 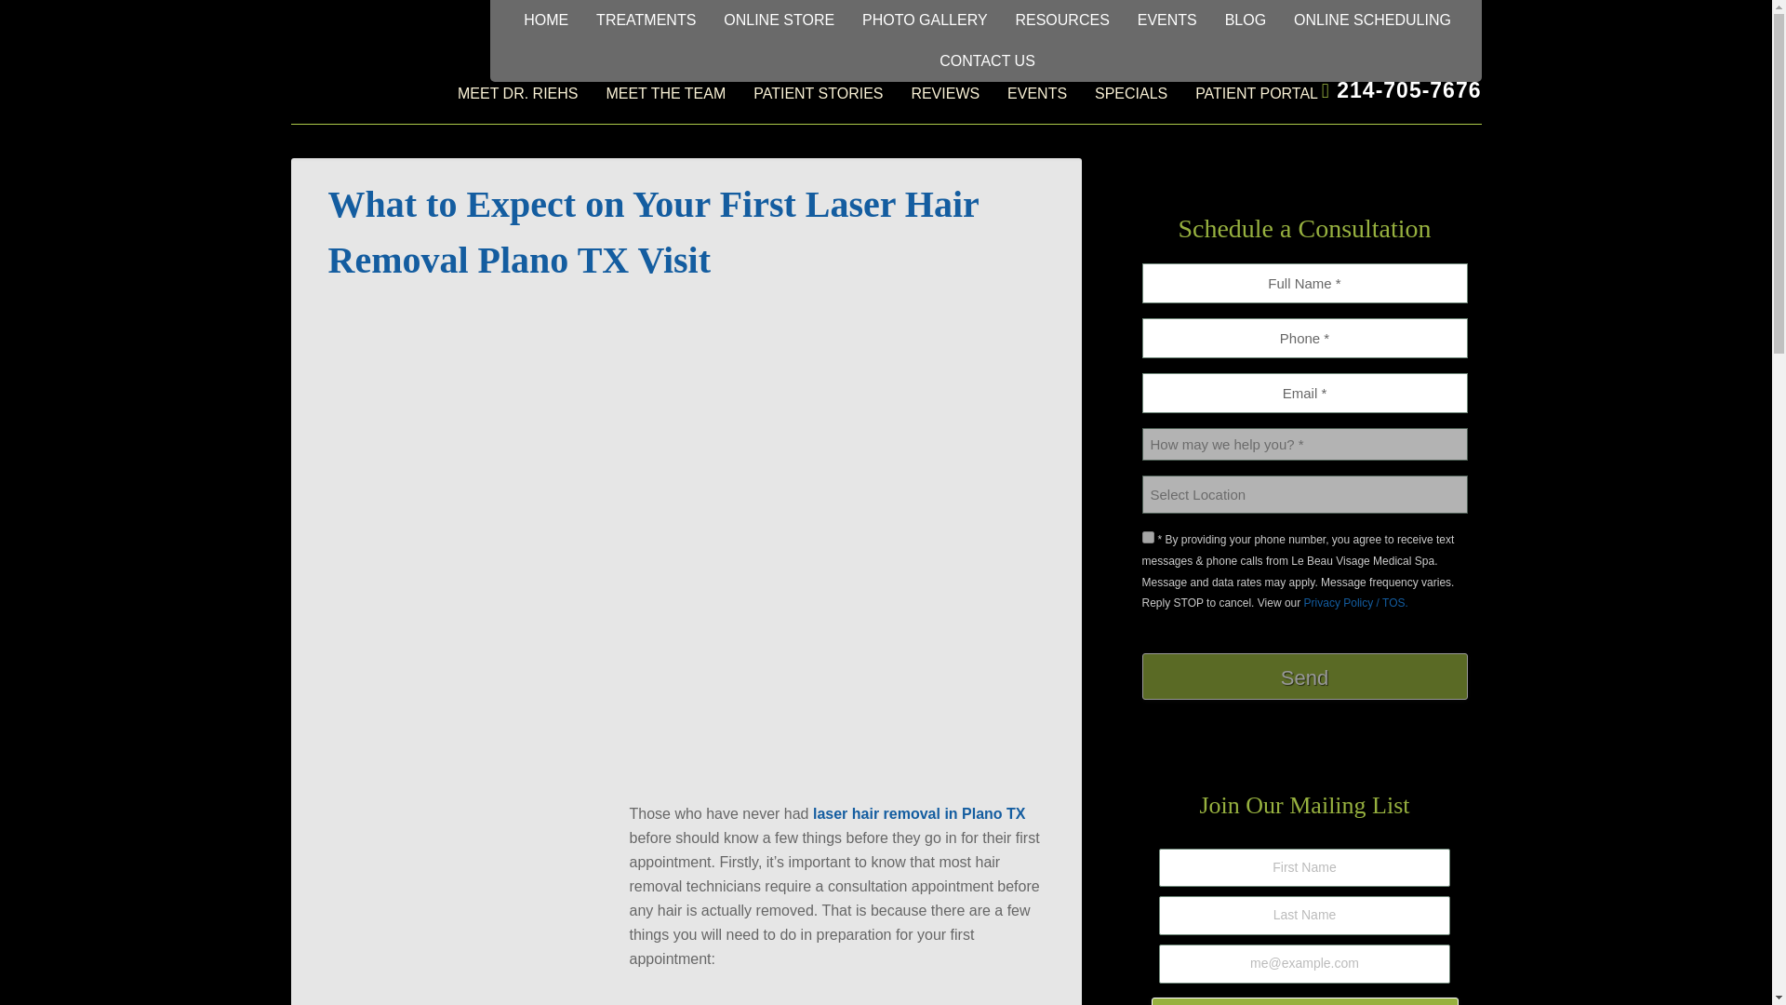 What do you see at coordinates (1305, 676) in the screenshot?
I see `Send` at bounding box center [1305, 676].